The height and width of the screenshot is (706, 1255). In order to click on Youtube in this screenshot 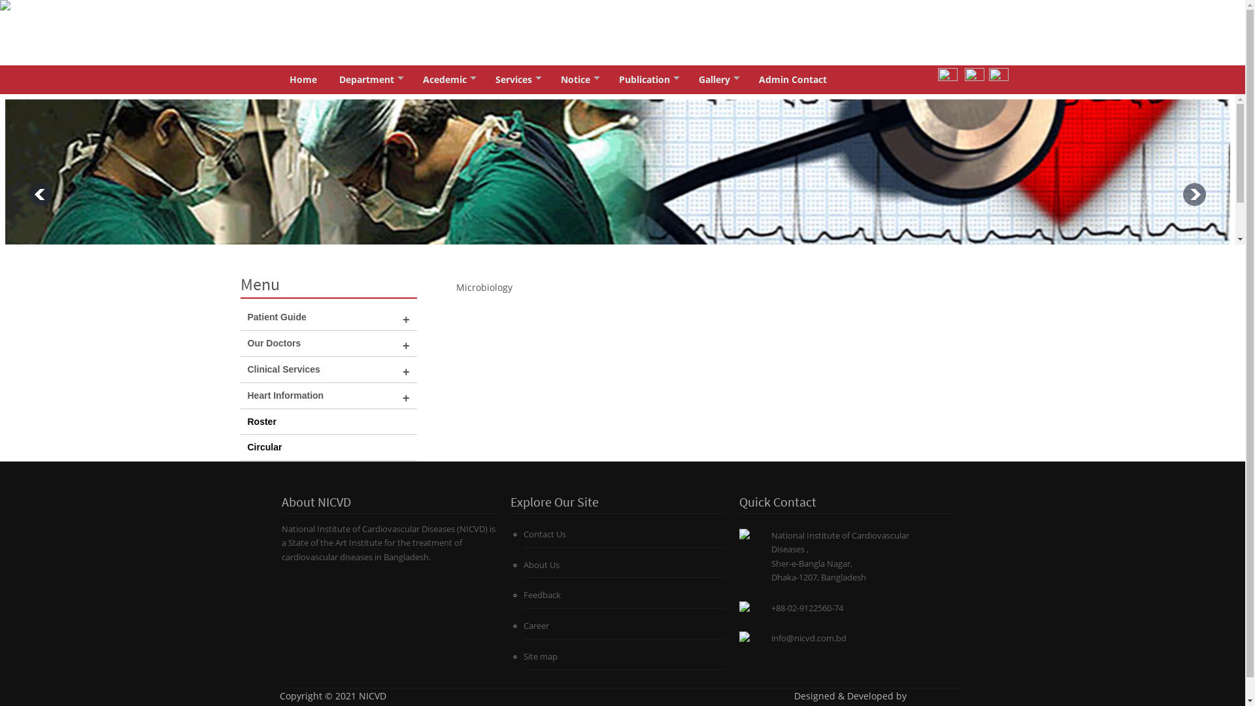, I will do `click(998, 77)`.